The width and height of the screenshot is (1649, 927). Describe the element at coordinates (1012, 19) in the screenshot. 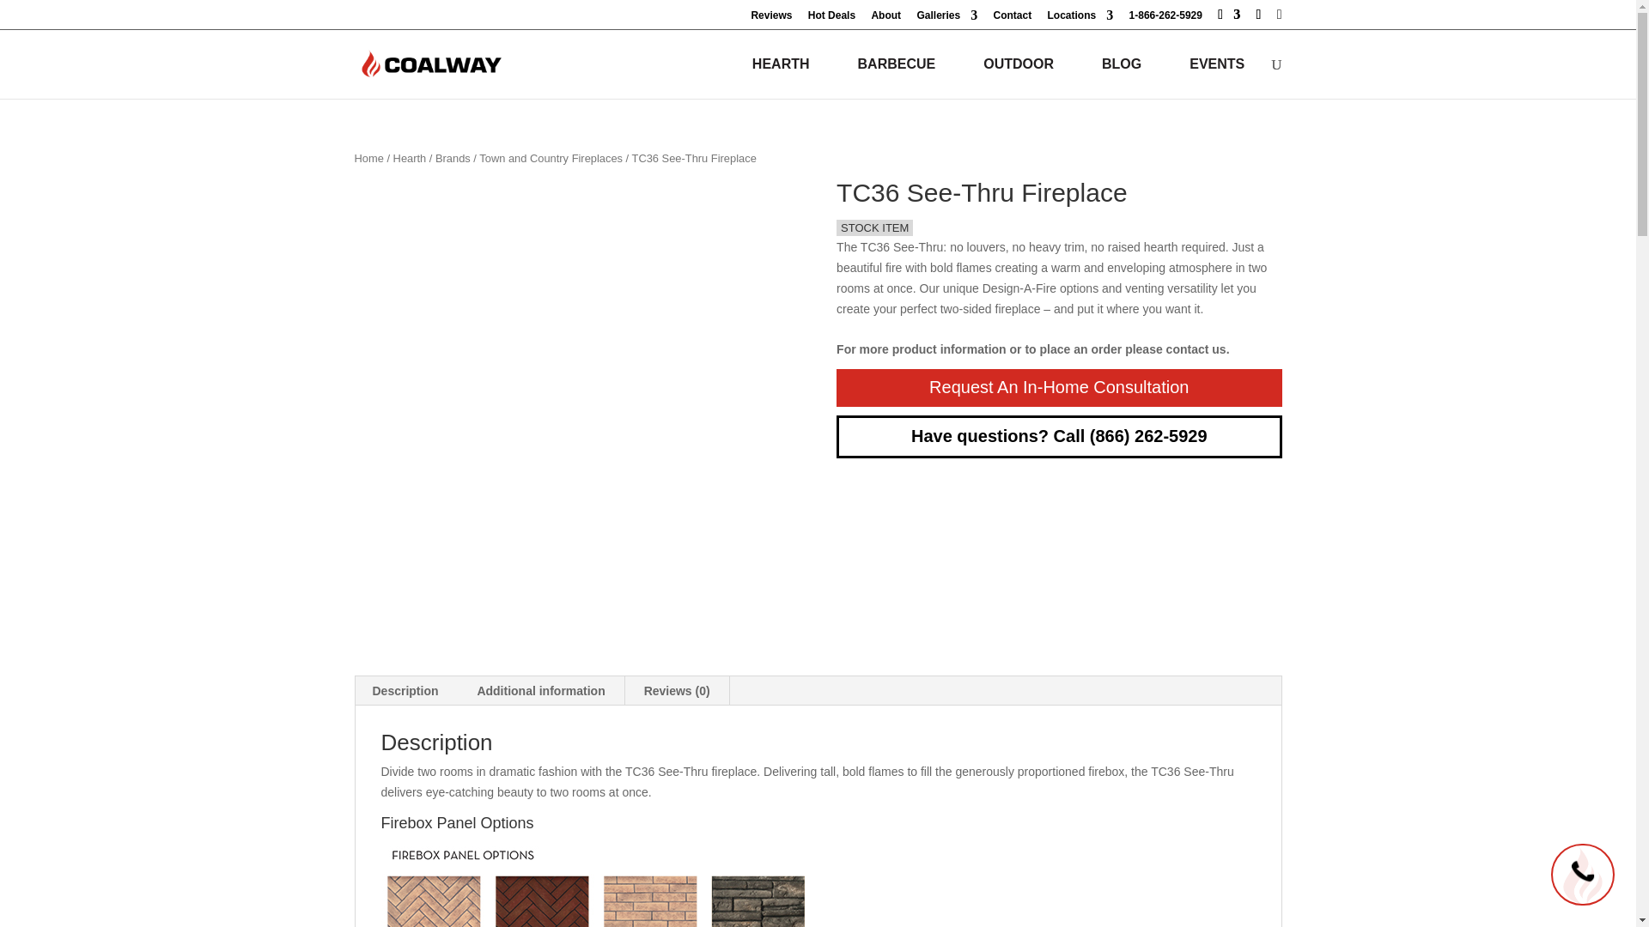

I see `Contact` at that location.